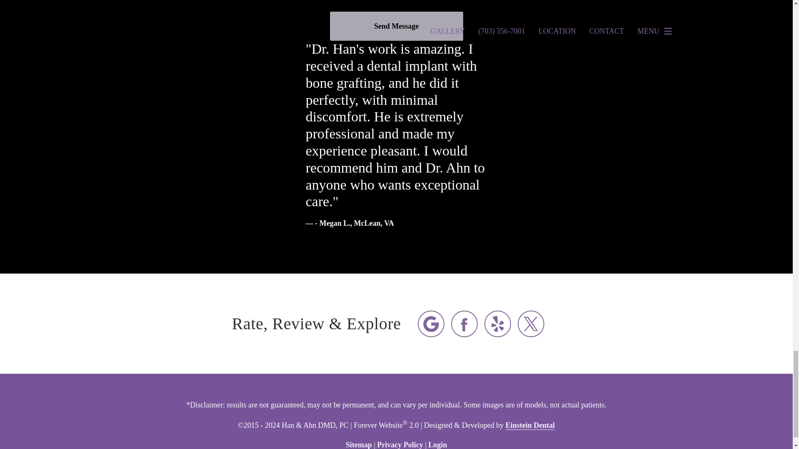  Describe the element at coordinates (431, 323) in the screenshot. I see `Google` at that location.